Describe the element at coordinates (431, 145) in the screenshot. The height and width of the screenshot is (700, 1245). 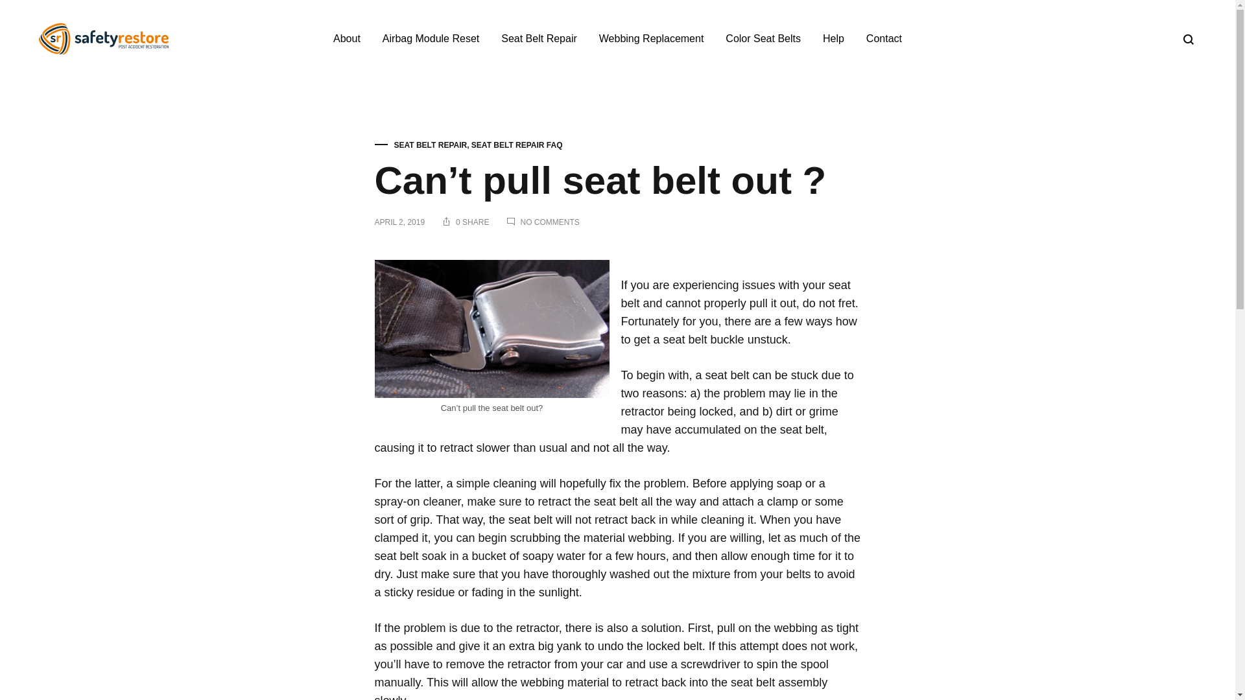
I see `SEAT BELT REPAIR` at that location.